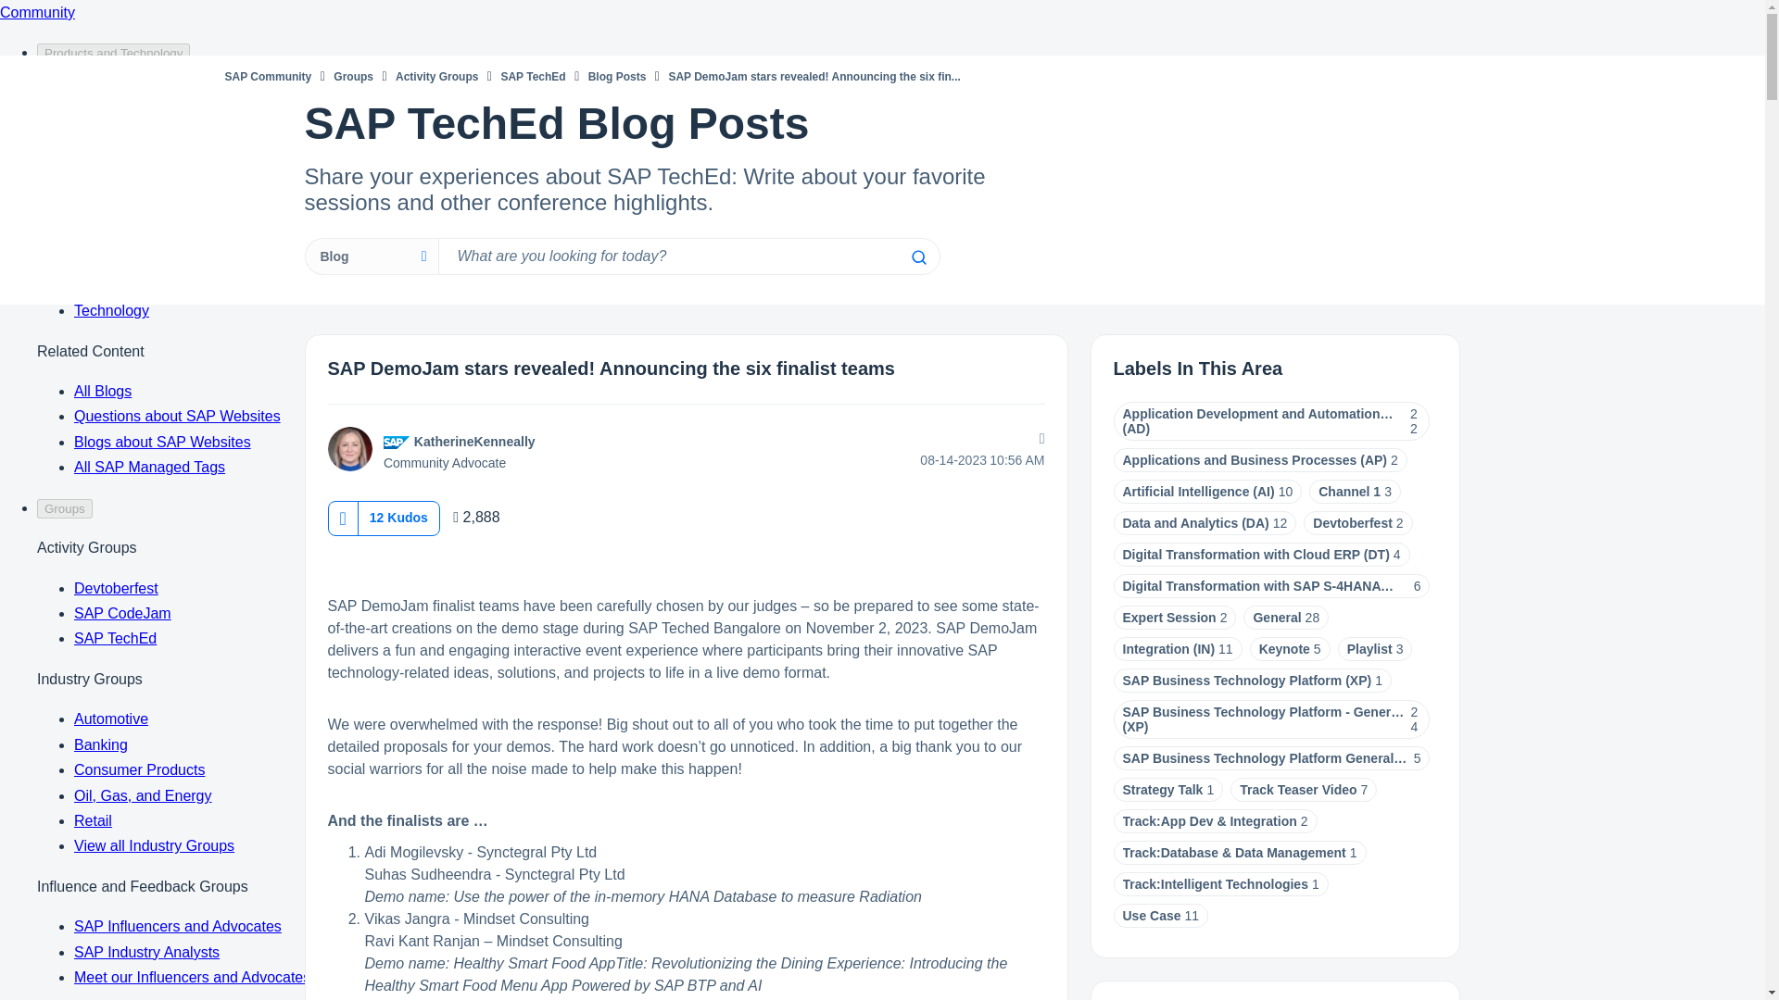 The height and width of the screenshot is (1000, 1779). What do you see at coordinates (354, 76) in the screenshot?
I see `Groups` at bounding box center [354, 76].